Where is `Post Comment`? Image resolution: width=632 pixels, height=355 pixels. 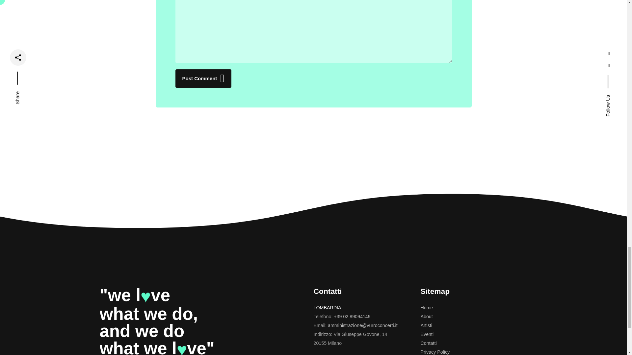
Post Comment is located at coordinates (203, 78).